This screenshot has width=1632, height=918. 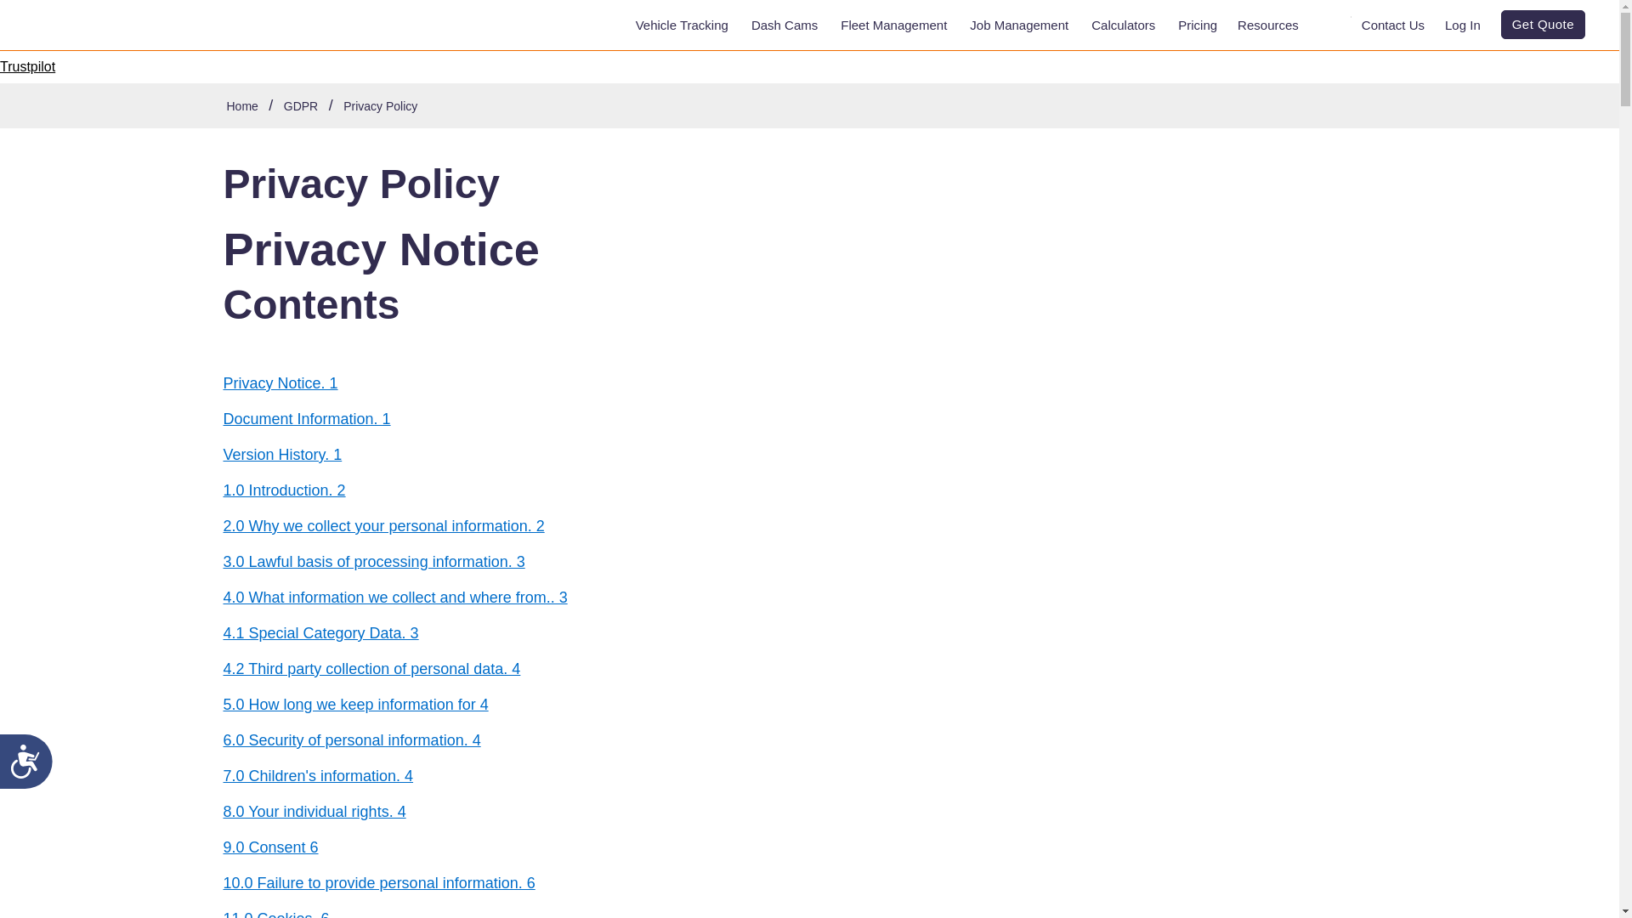 What do you see at coordinates (785, 25) in the screenshot?
I see `Dash Cams` at bounding box center [785, 25].